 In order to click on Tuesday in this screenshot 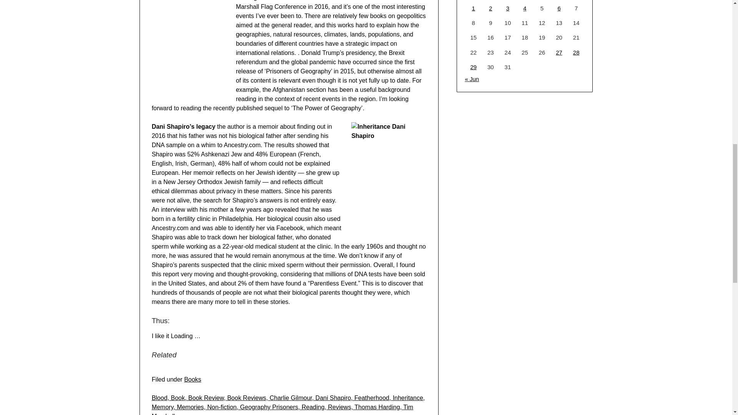, I will do `click(490, 0)`.